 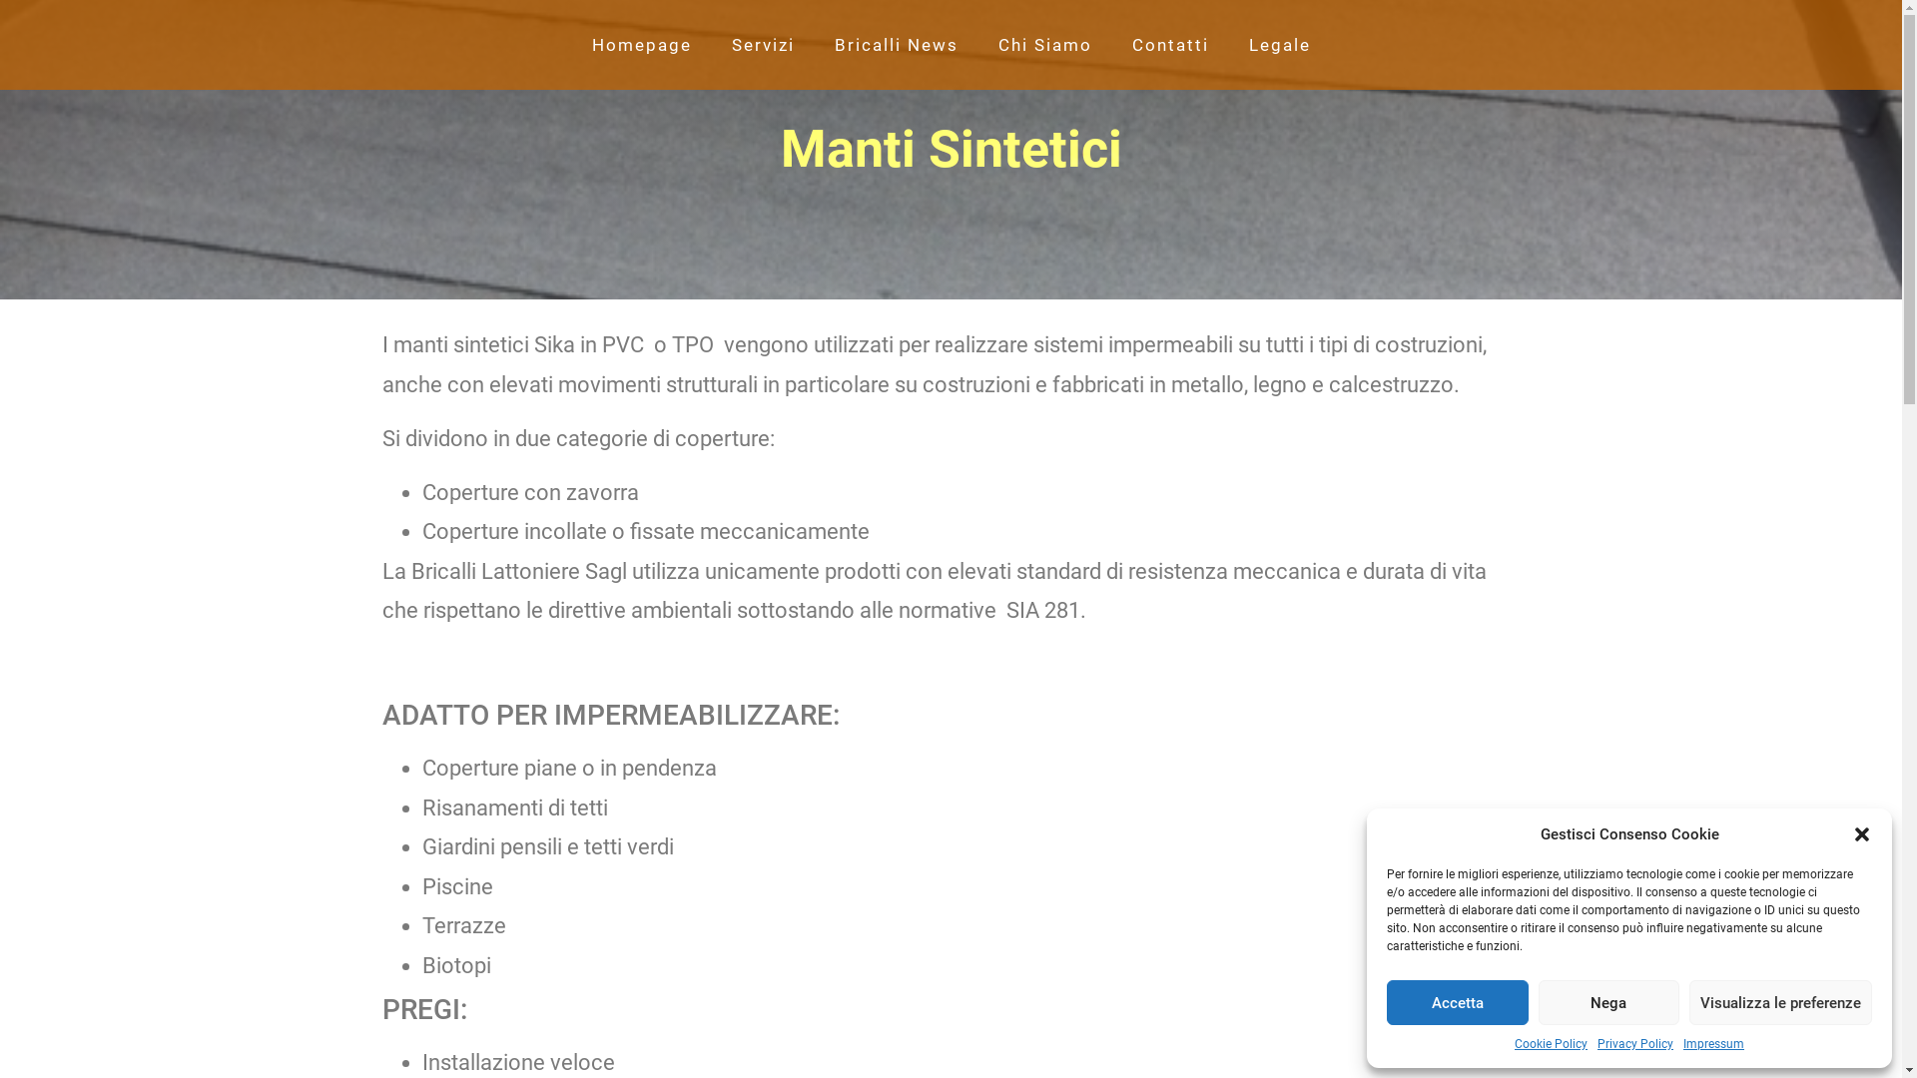 I want to click on Legale, so click(x=1279, y=45).